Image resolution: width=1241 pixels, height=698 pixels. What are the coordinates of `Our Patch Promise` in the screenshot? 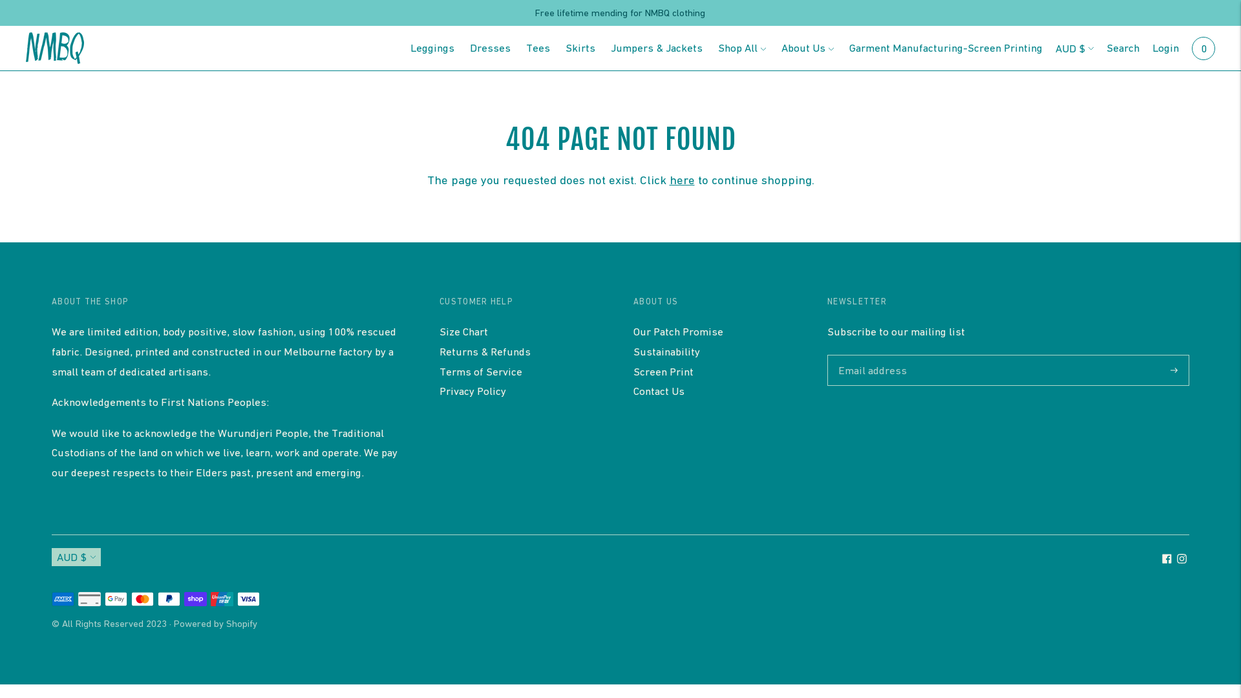 It's located at (678, 332).